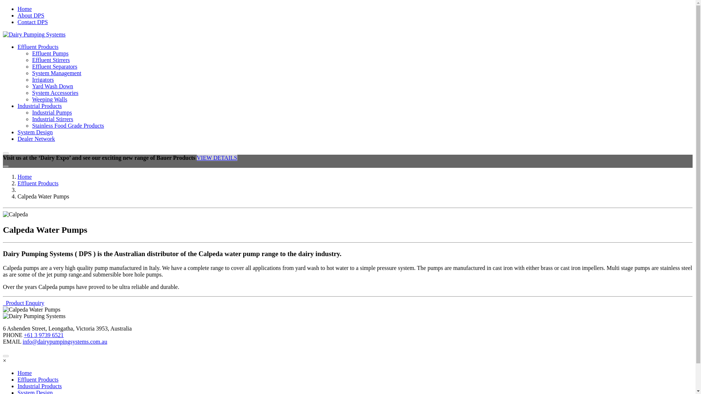 The width and height of the screenshot is (701, 394). Describe the element at coordinates (38, 379) in the screenshot. I see `Effluent Products` at that location.